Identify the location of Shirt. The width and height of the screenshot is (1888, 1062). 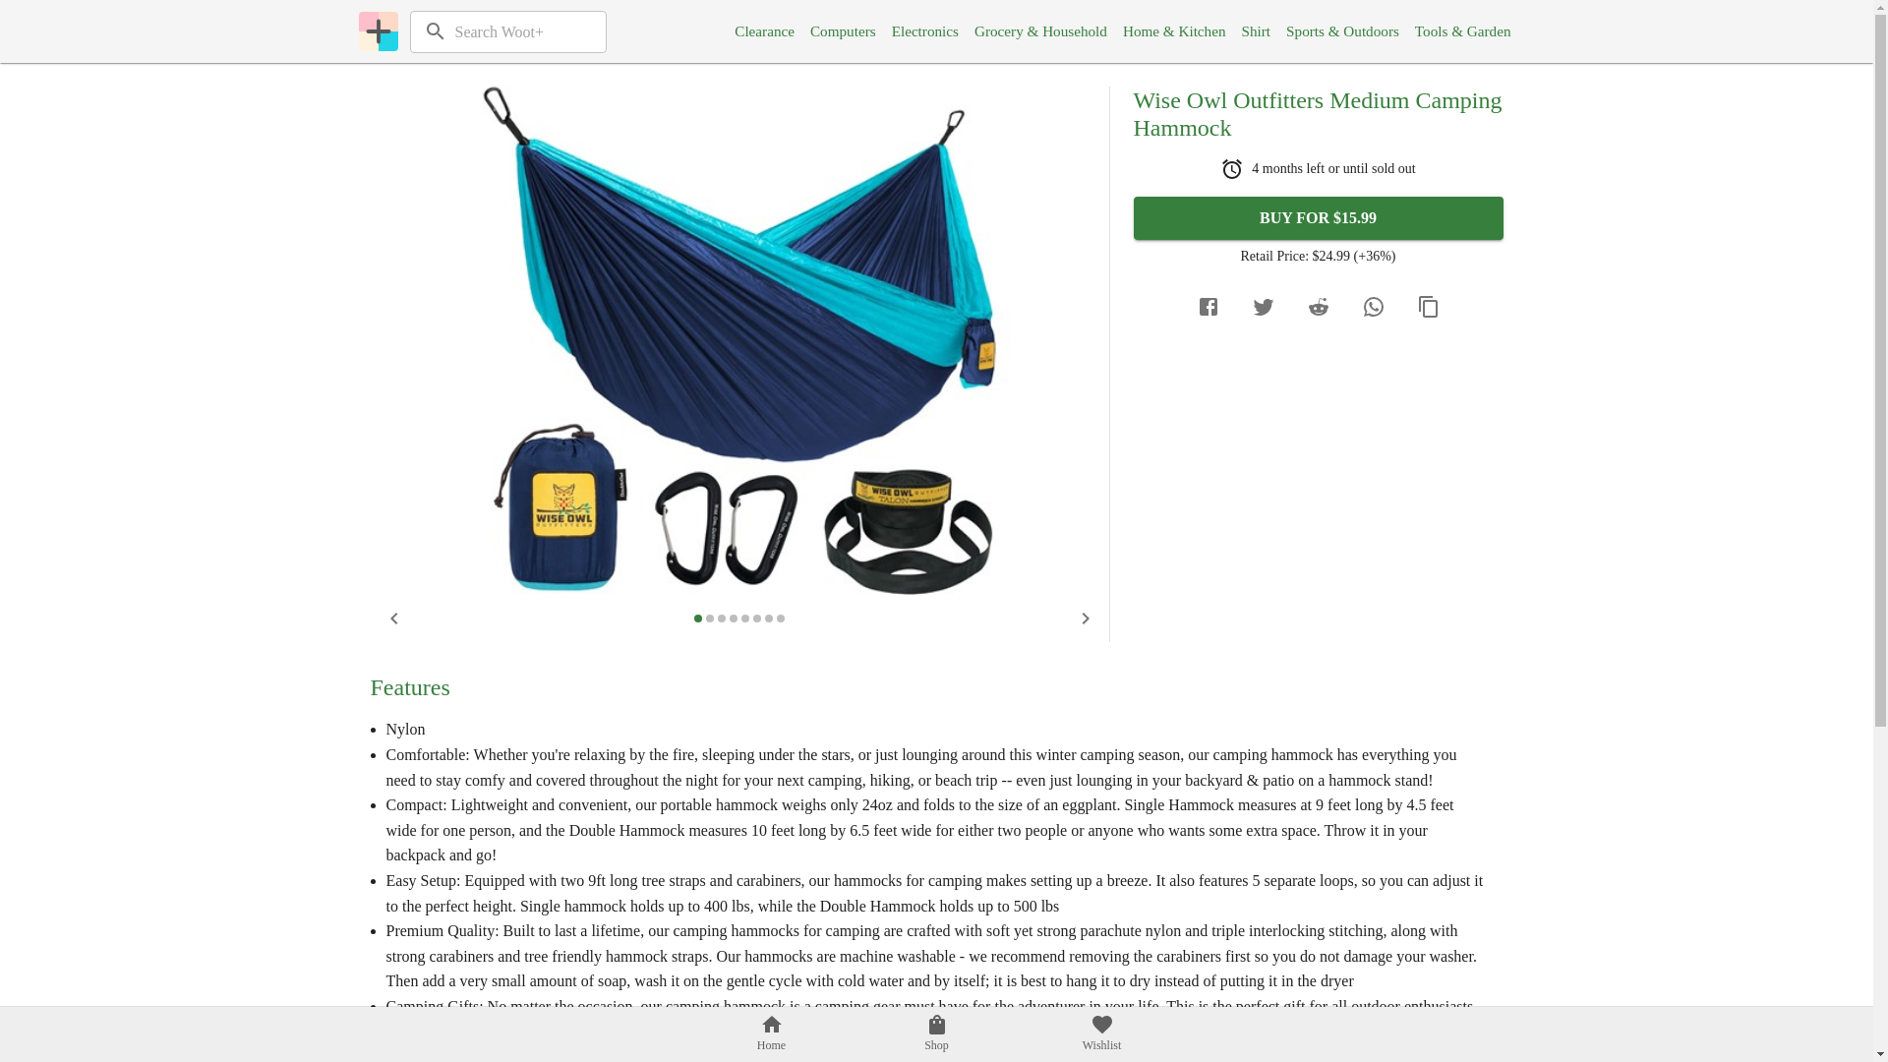
(1257, 31).